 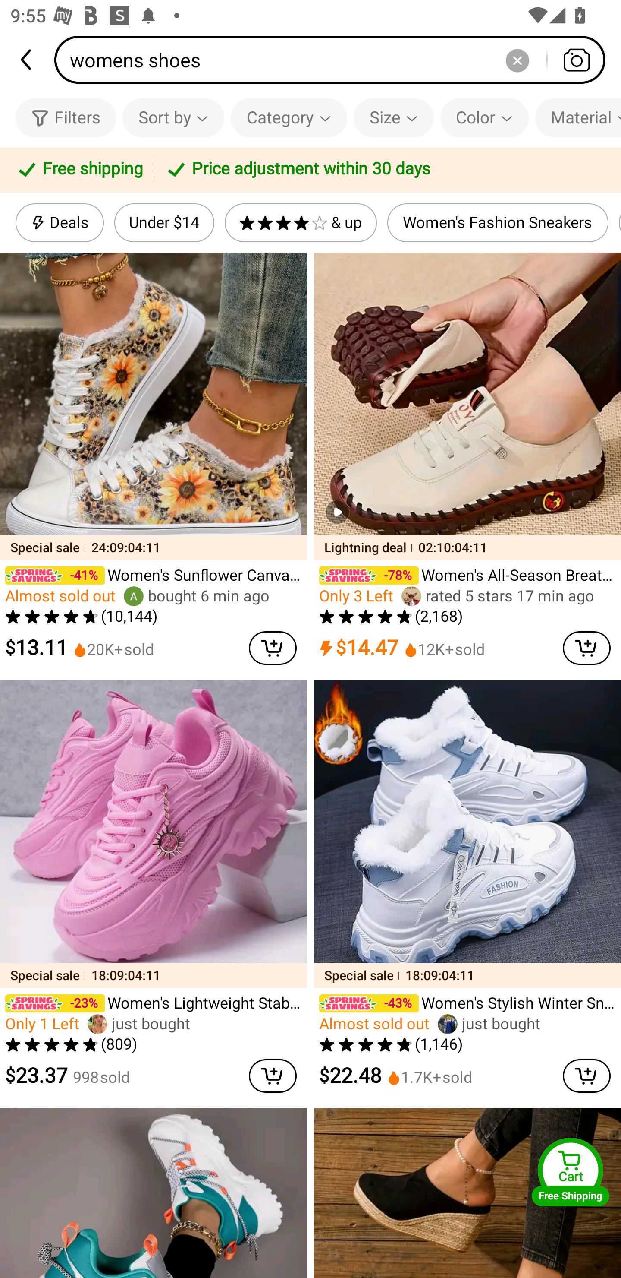 I want to click on Under $14, so click(x=164, y=223).